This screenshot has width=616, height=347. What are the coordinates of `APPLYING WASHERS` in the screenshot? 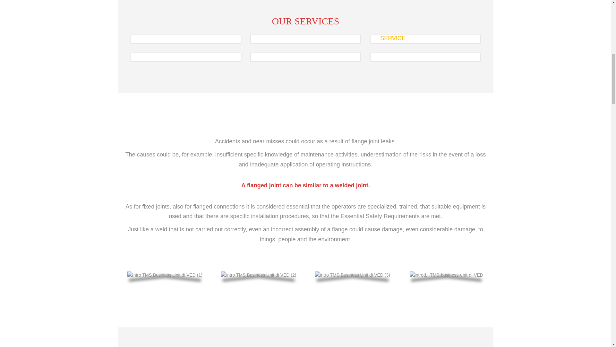 It's located at (290, 32).